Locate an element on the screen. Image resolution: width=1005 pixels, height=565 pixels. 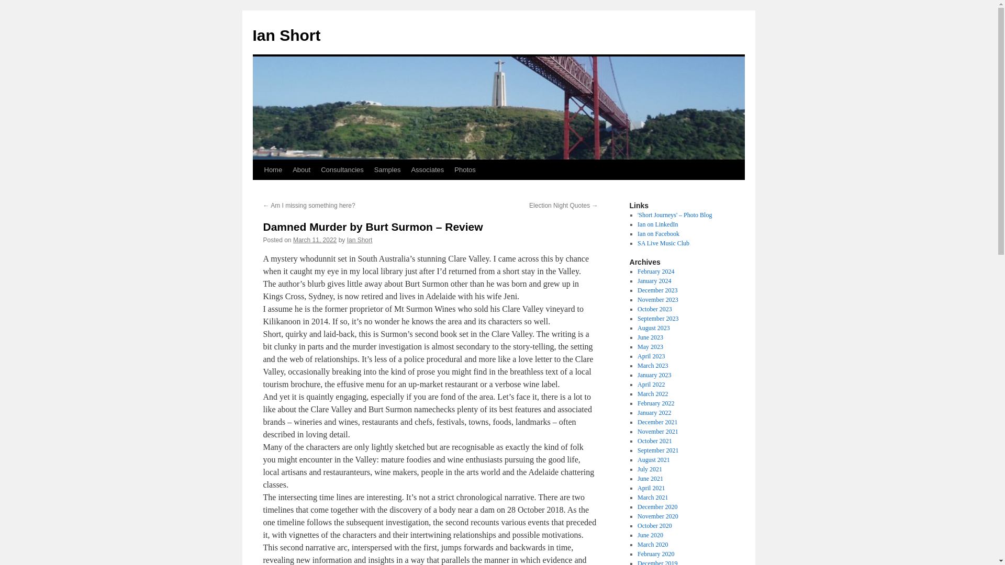
November 2023 is located at coordinates (657, 299).